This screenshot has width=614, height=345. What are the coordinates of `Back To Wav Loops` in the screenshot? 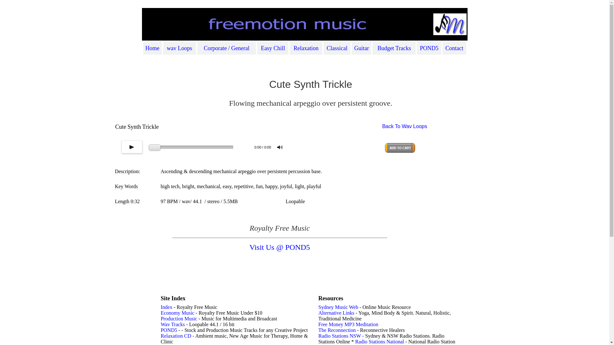 It's located at (405, 126).